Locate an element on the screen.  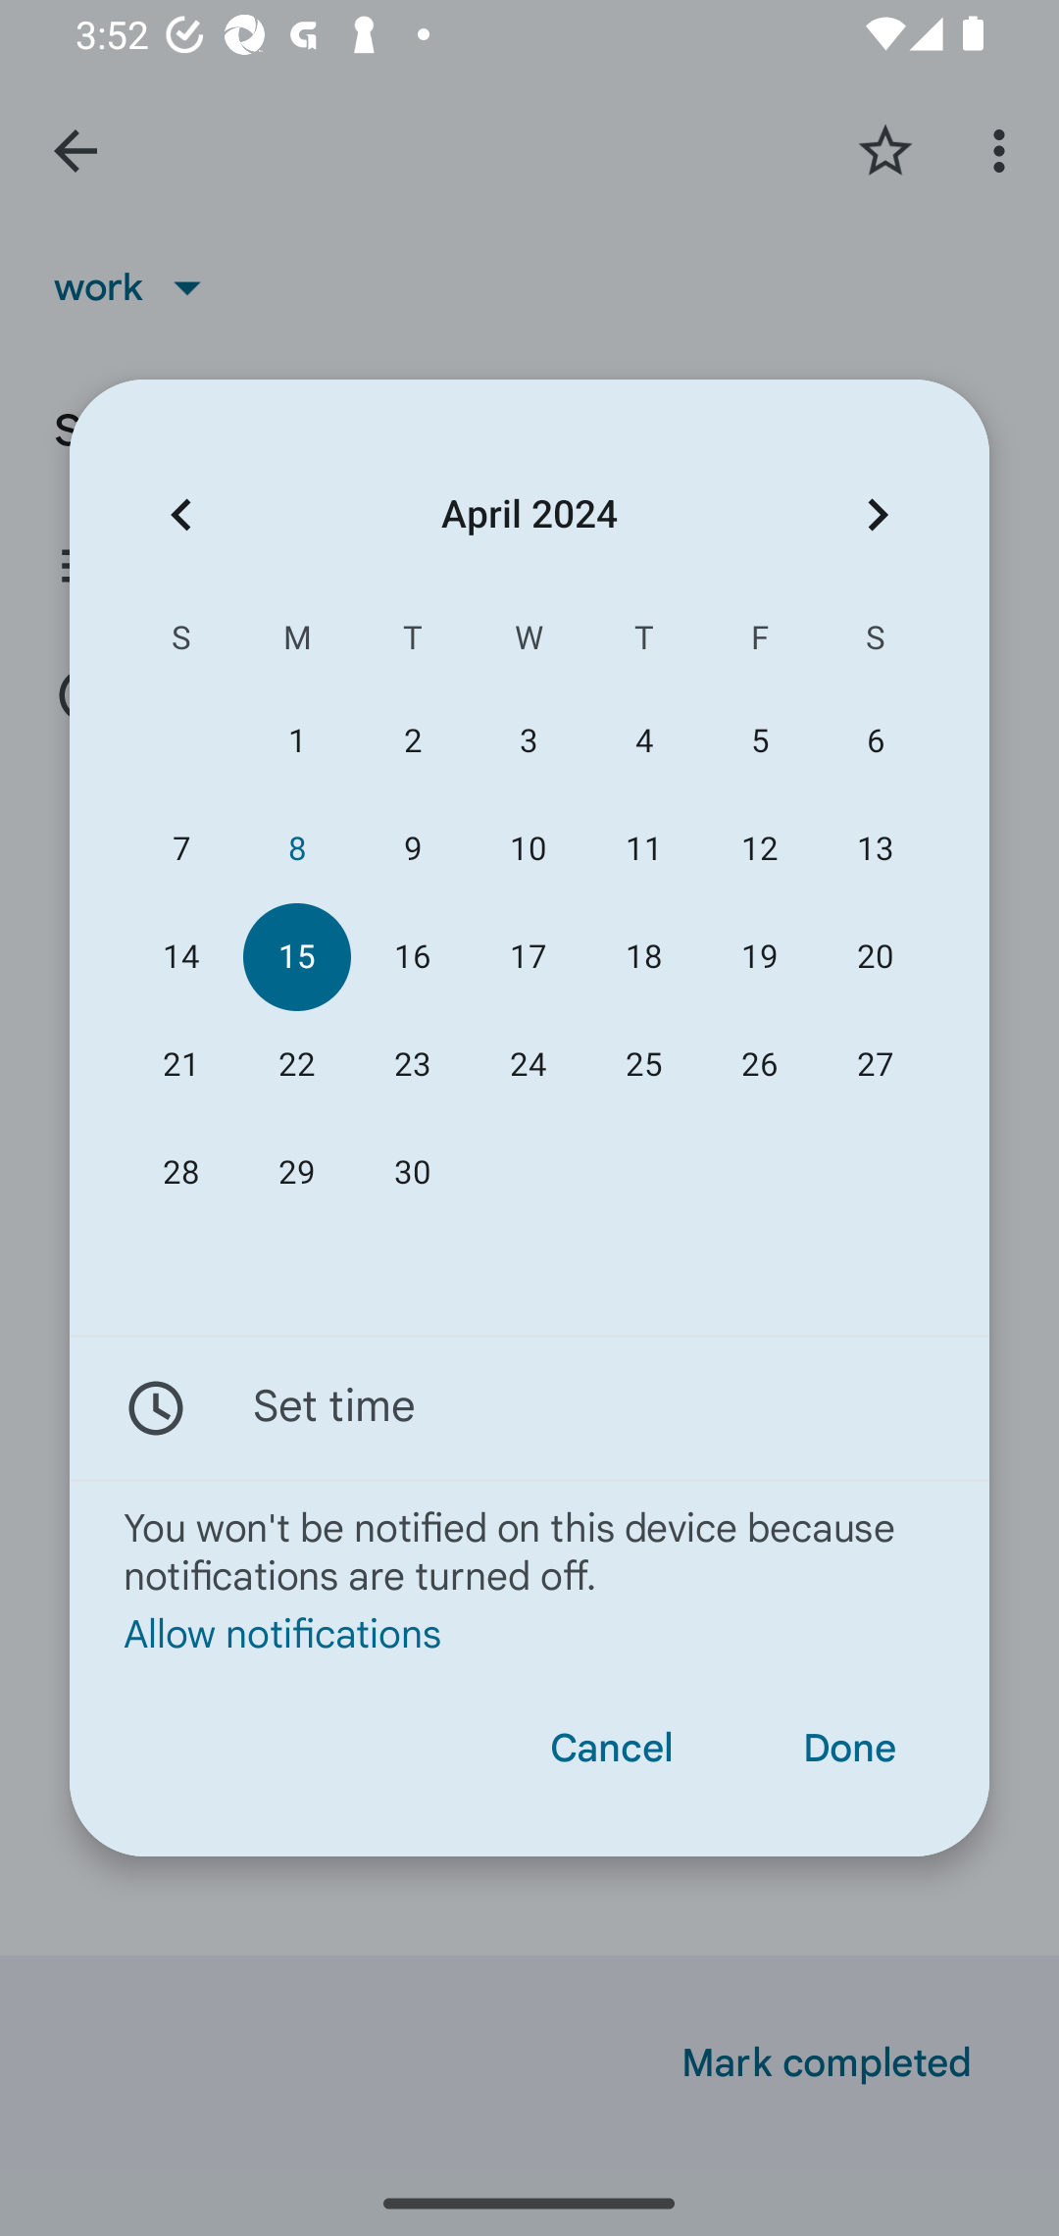
11 11 April 2024 is located at coordinates (644, 849).